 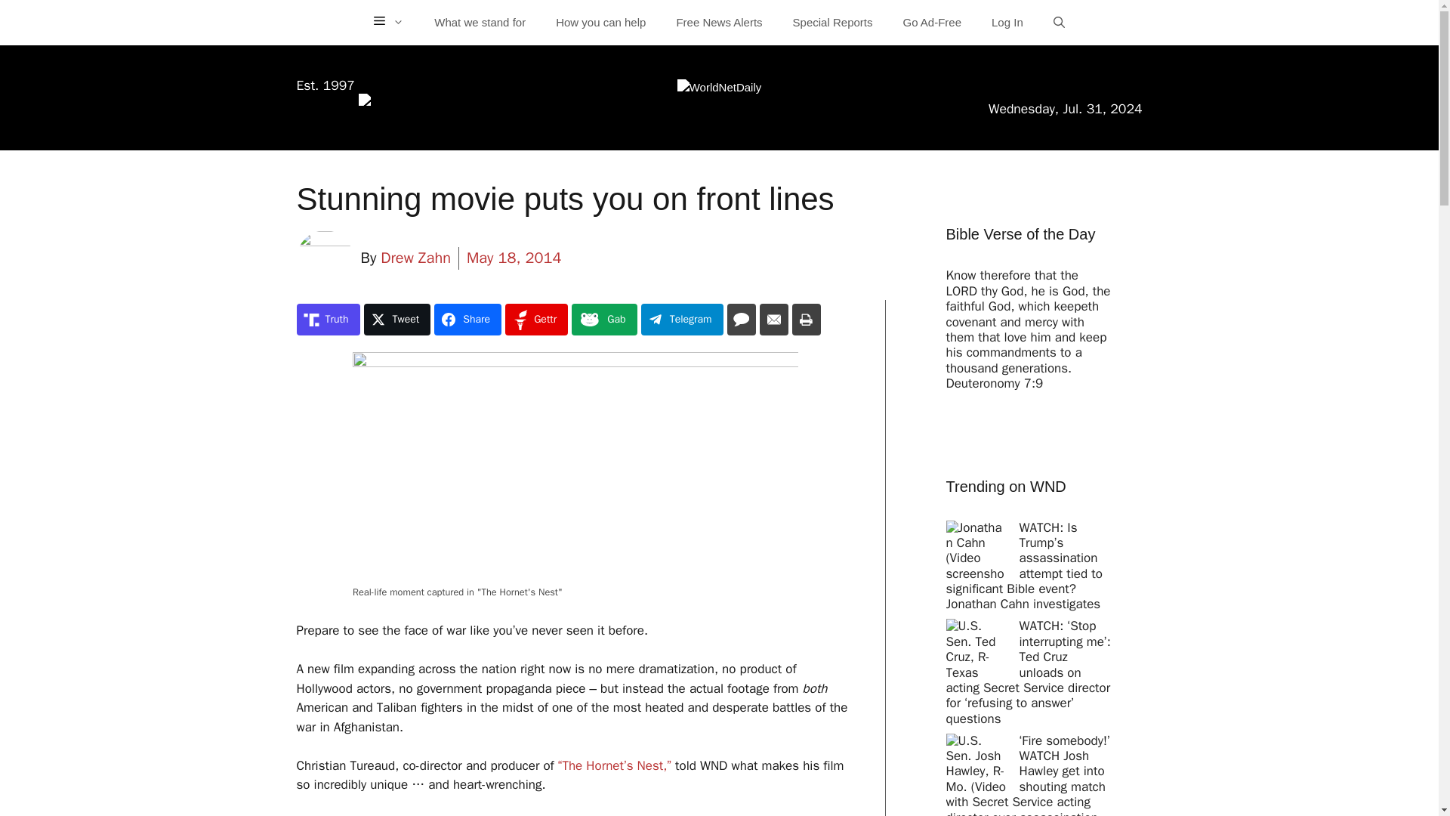 What do you see at coordinates (603, 319) in the screenshot?
I see `Share on Gab` at bounding box center [603, 319].